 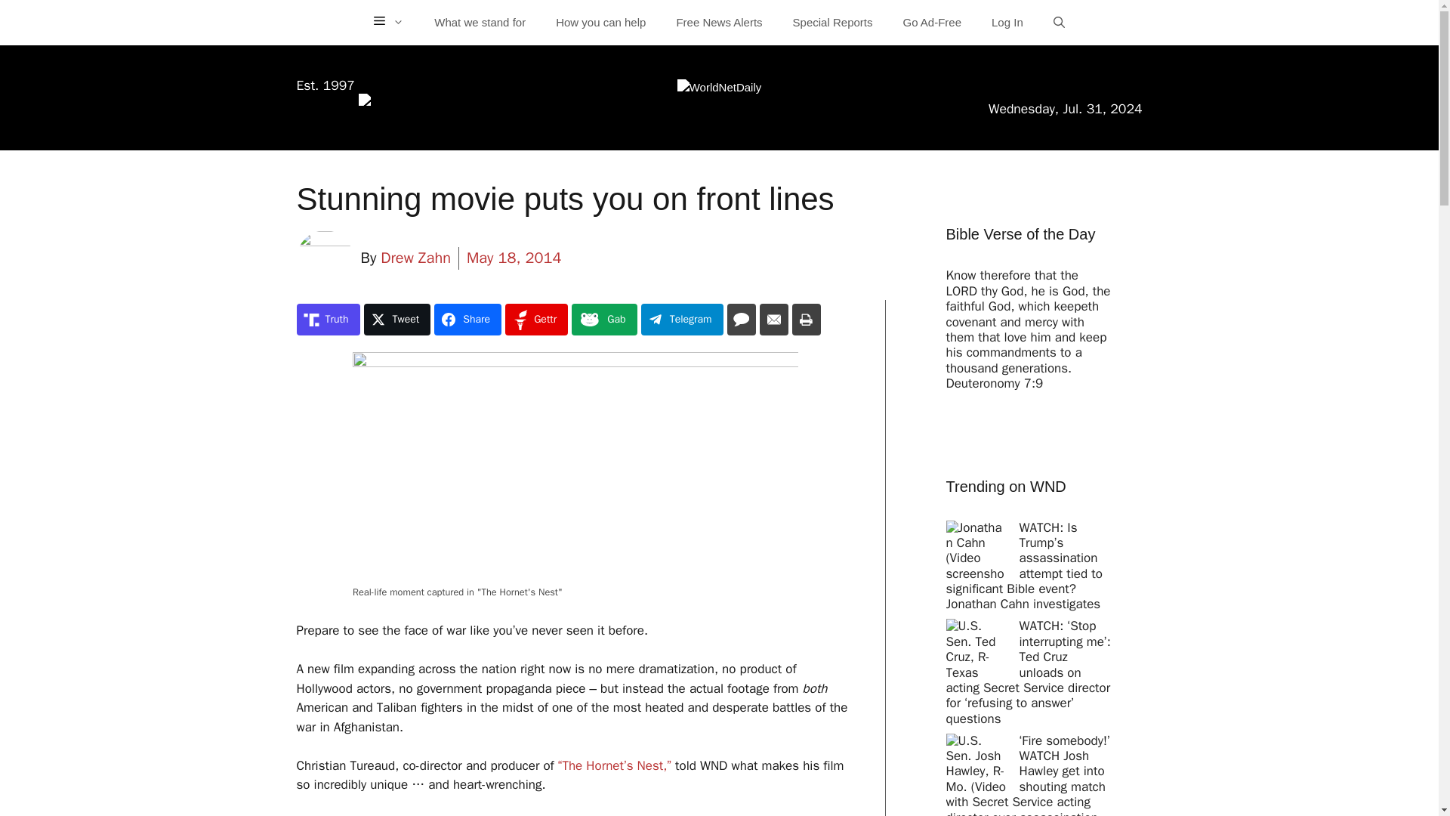 What do you see at coordinates (603, 319) in the screenshot?
I see `Share on Gab` at bounding box center [603, 319].